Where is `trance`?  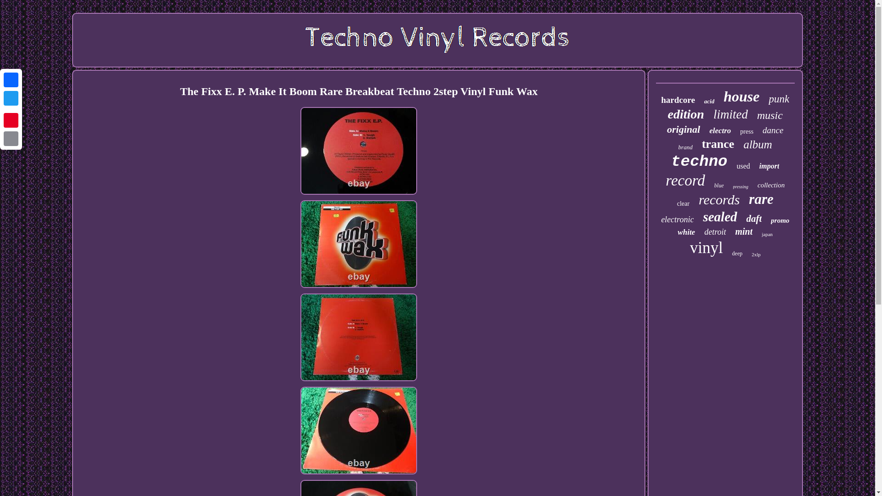 trance is located at coordinates (718, 144).